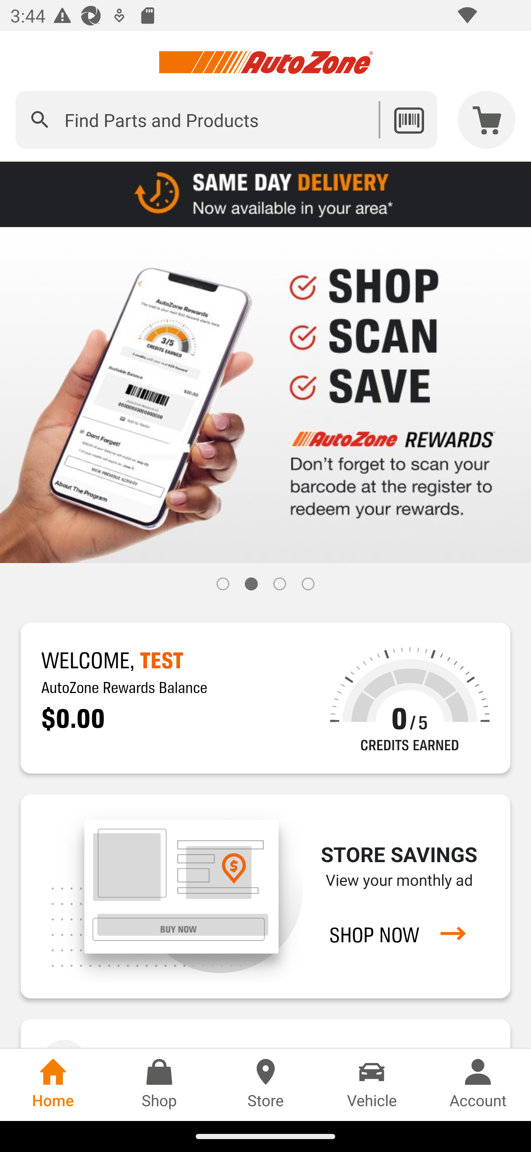 This screenshot has height=1152, width=531. What do you see at coordinates (409, 120) in the screenshot?
I see ` scan-product-to-search ` at bounding box center [409, 120].